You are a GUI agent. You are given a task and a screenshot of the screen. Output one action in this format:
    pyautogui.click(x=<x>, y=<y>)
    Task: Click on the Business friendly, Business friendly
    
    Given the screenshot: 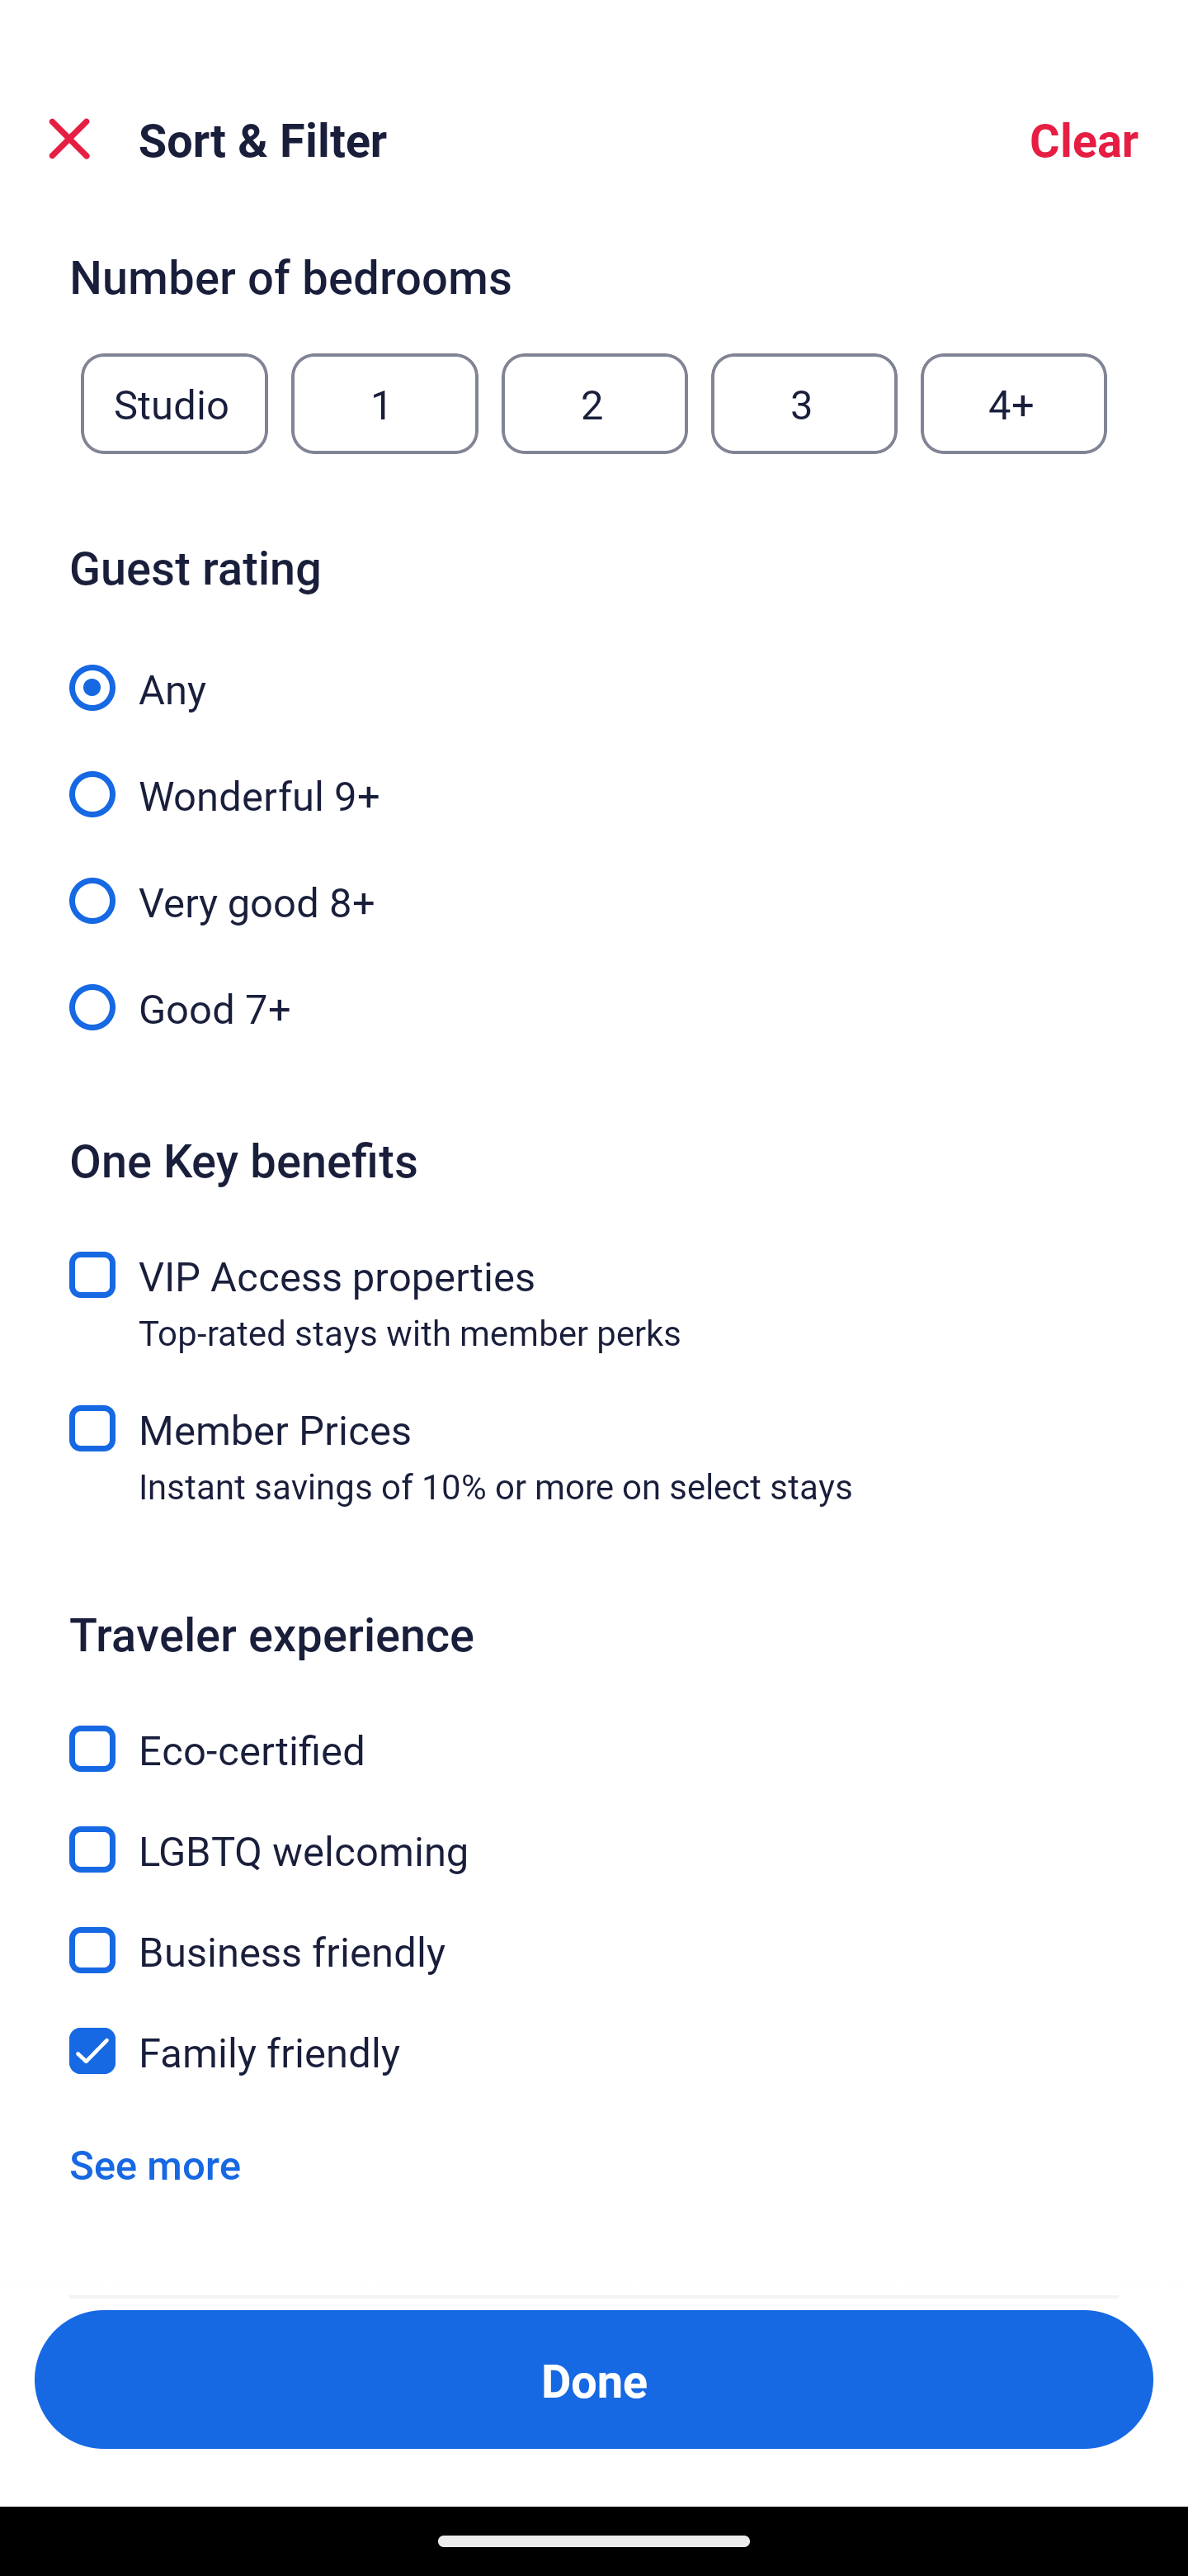 What is the action you would take?
    pyautogui.click(x=594, y=1932)
    